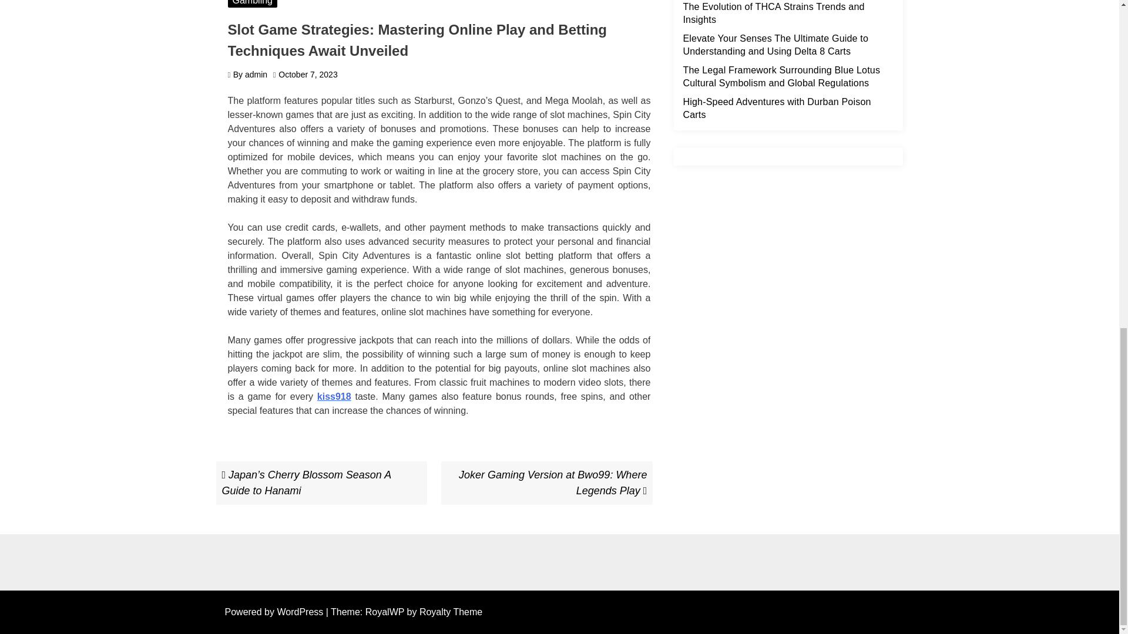  Describe the element at coordinates (451, 612) in the screenshot. I see `Royalty Theme` at that location.